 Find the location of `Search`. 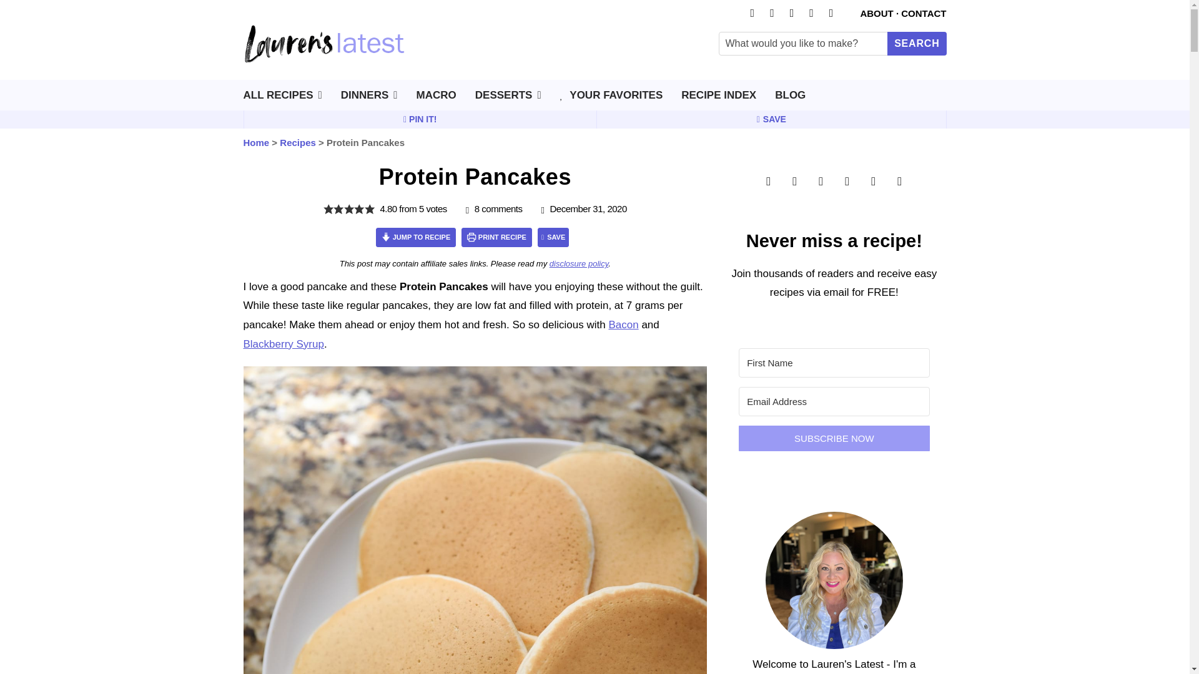

Search is located at coordinates (916, 43).